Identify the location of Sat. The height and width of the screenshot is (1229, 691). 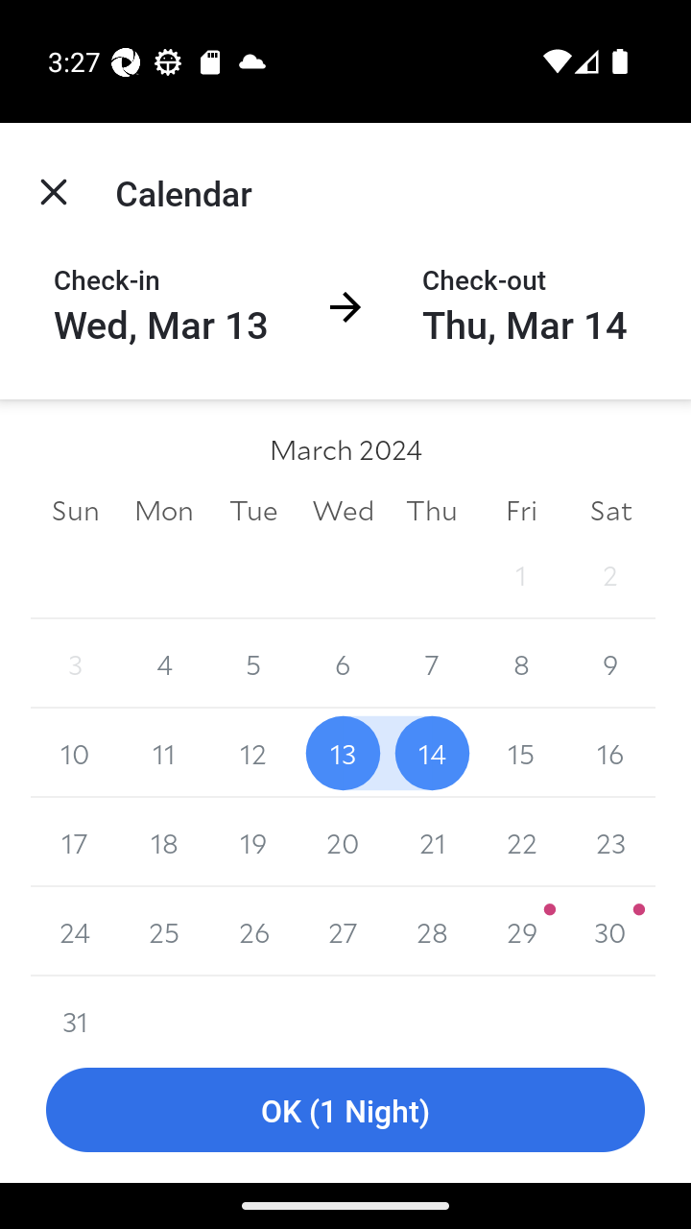
(610, 509).